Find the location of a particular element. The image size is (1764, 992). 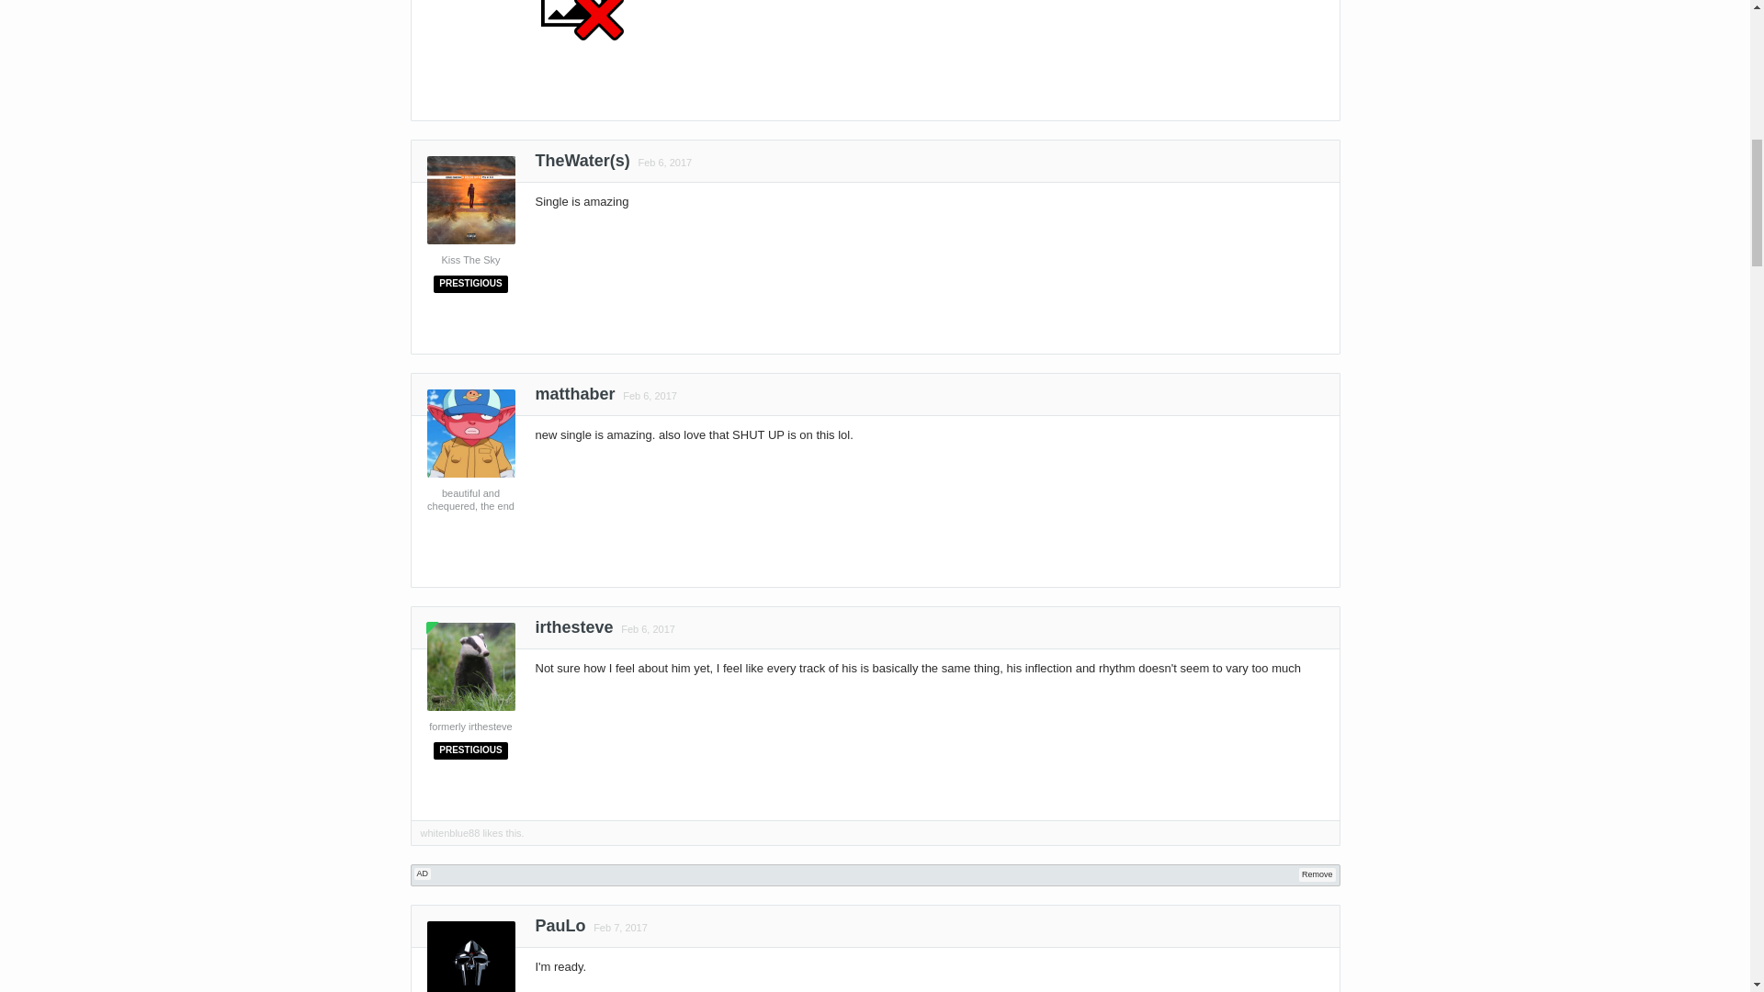

Feb 6, 2017 is located at coordinates (661, 162).